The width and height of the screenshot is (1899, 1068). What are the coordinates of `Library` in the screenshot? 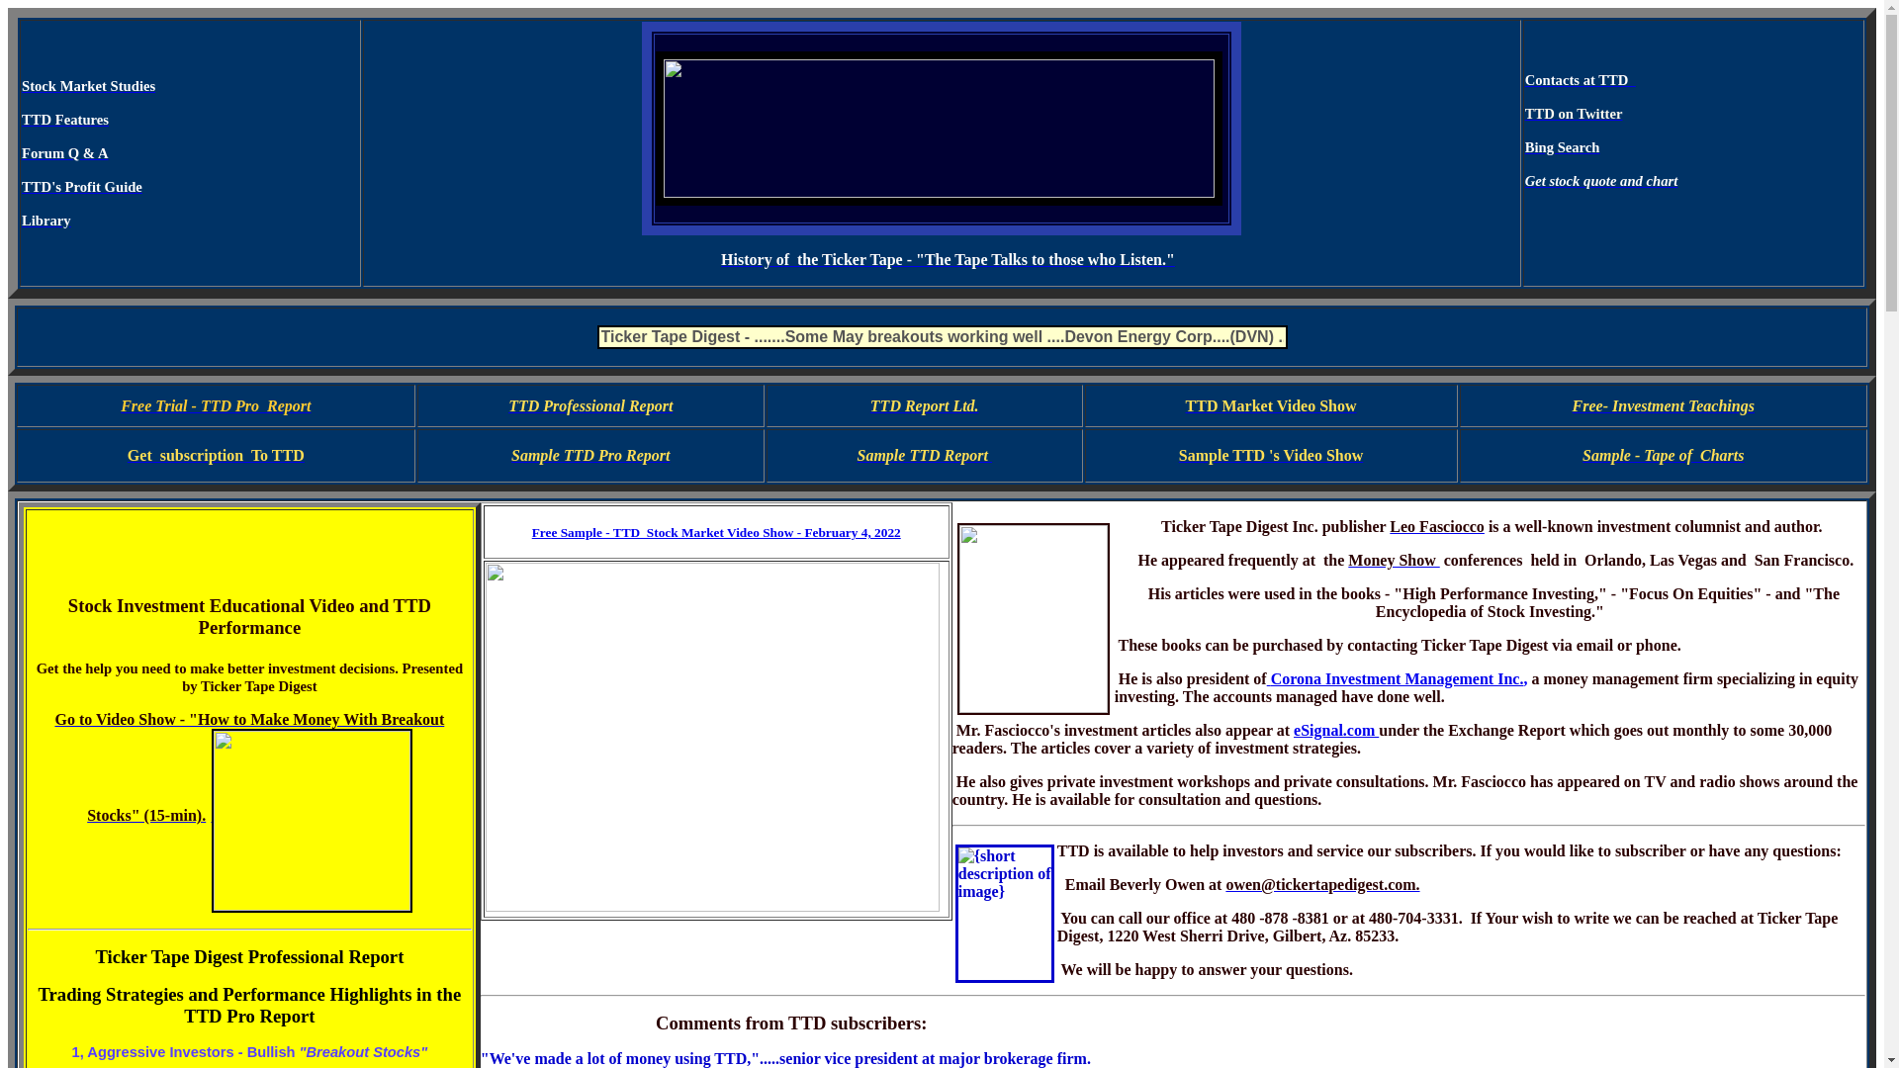 It's located at (45, 220).